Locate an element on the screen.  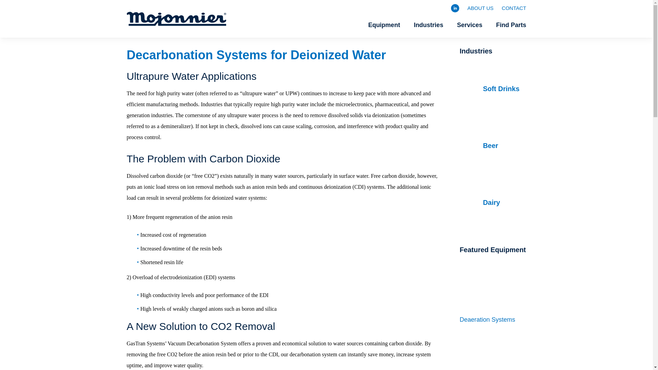
Find Parts is located at coordinates (511, 25).